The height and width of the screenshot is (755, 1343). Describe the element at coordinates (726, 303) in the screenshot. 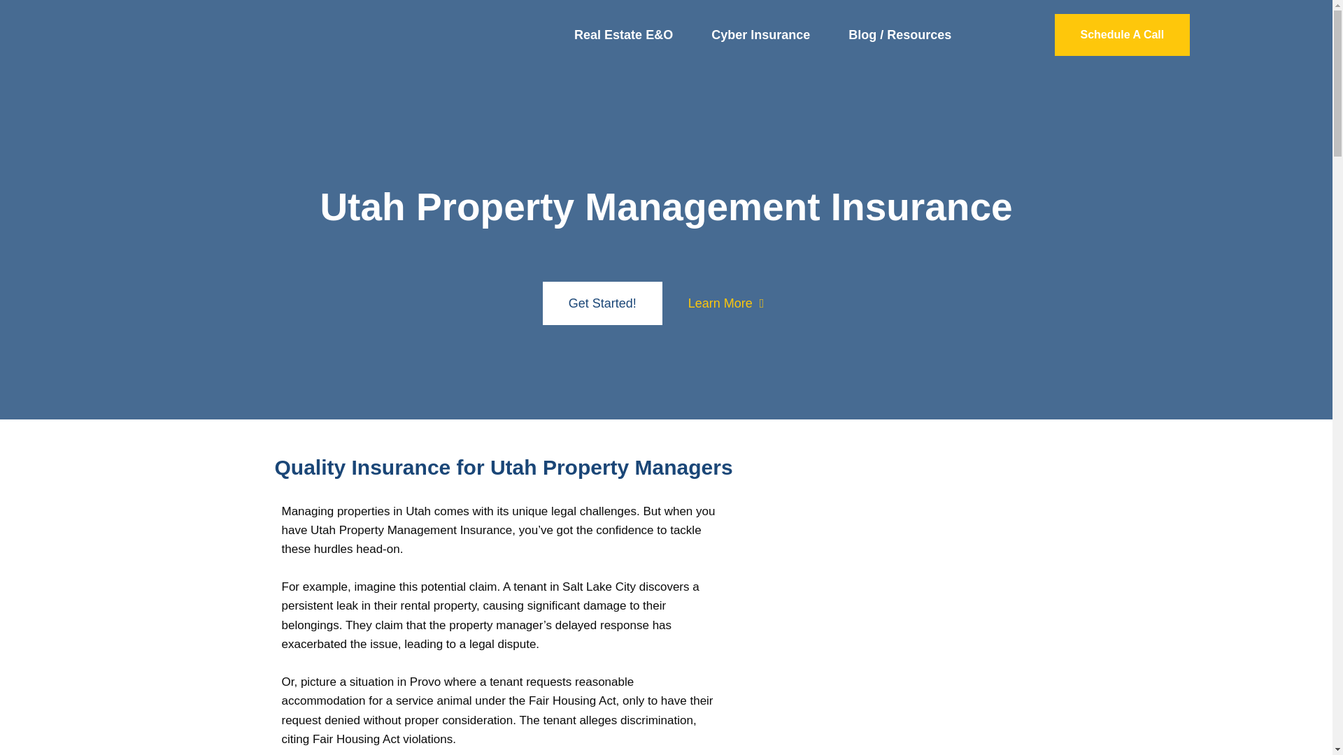

I see `Learn More` at that location.